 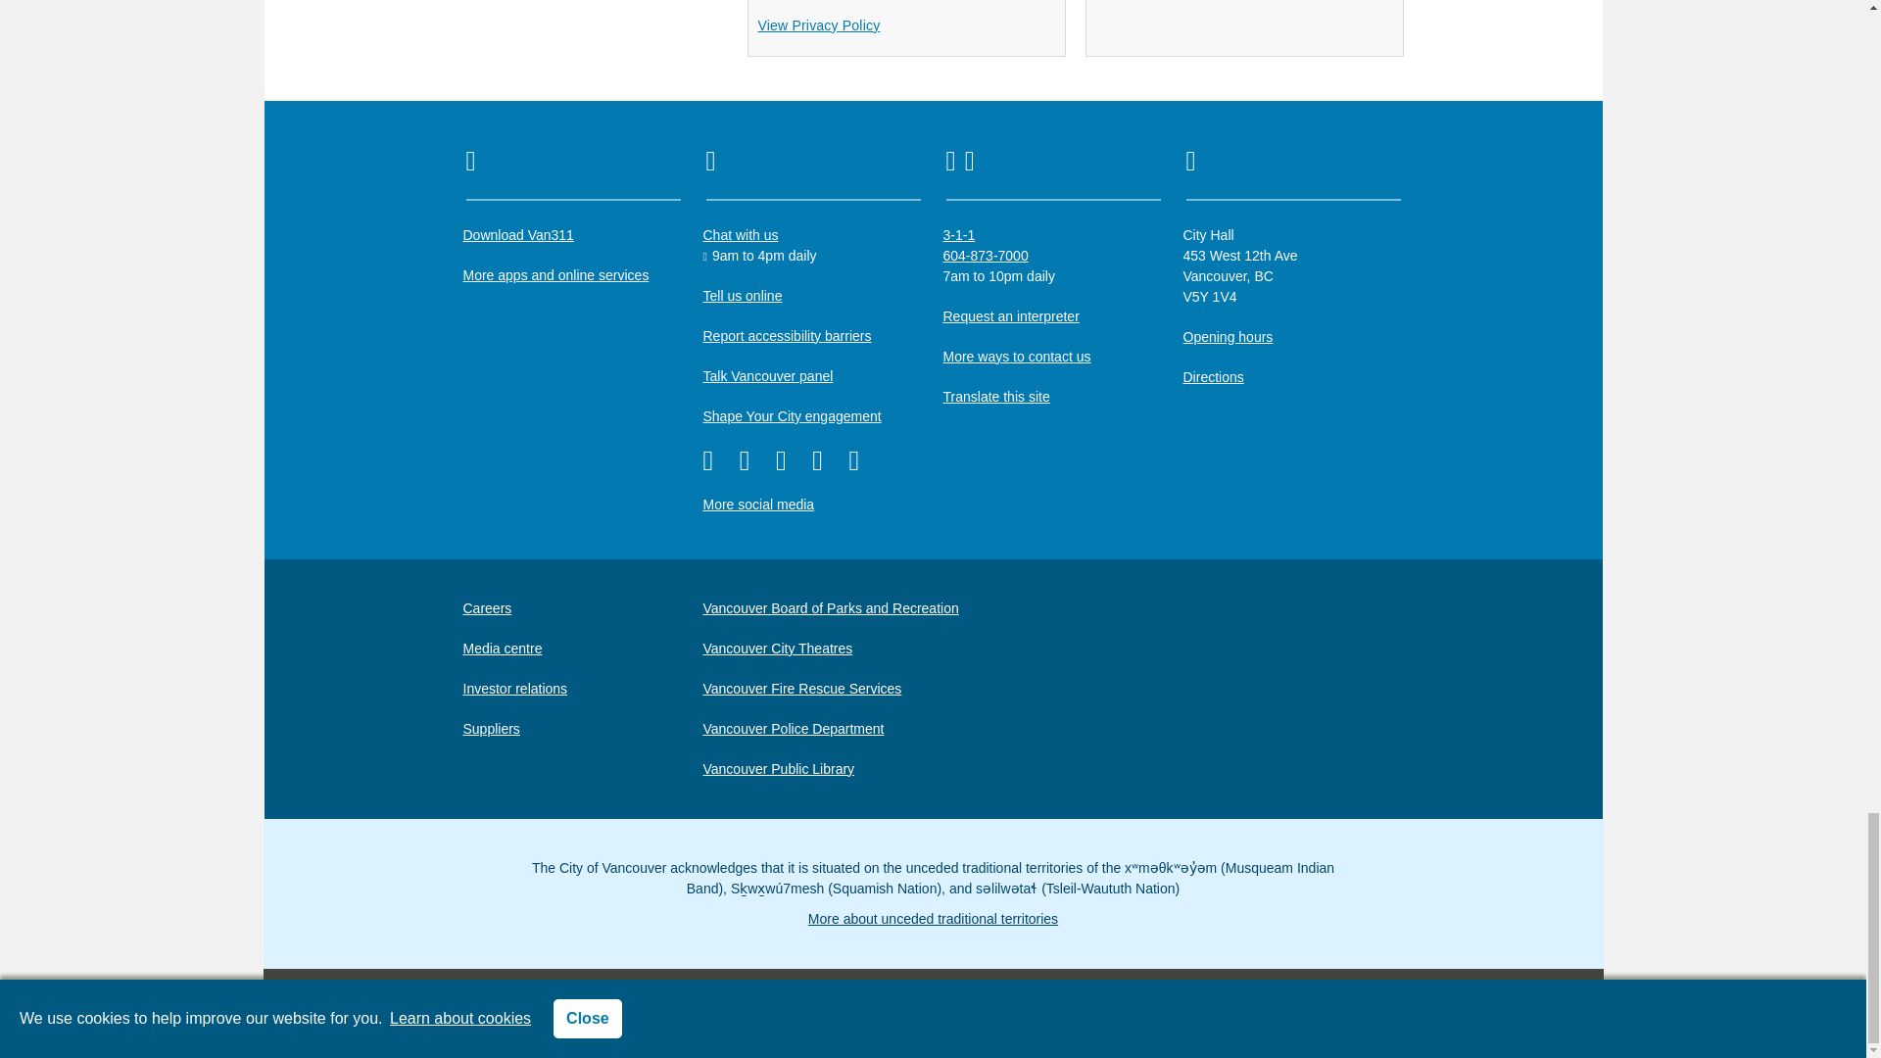 What do you see at coordinates (819, 25) in the screenshot?
I see `View privacy policy` at bounding box center [819, 25].